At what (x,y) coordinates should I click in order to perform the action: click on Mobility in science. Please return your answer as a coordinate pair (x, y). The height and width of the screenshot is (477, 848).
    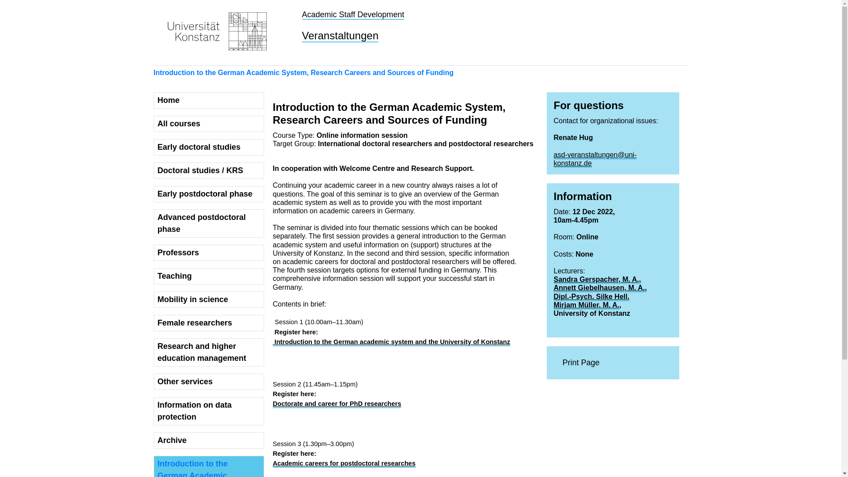
    Looking at the image, I should click on (208, 299).